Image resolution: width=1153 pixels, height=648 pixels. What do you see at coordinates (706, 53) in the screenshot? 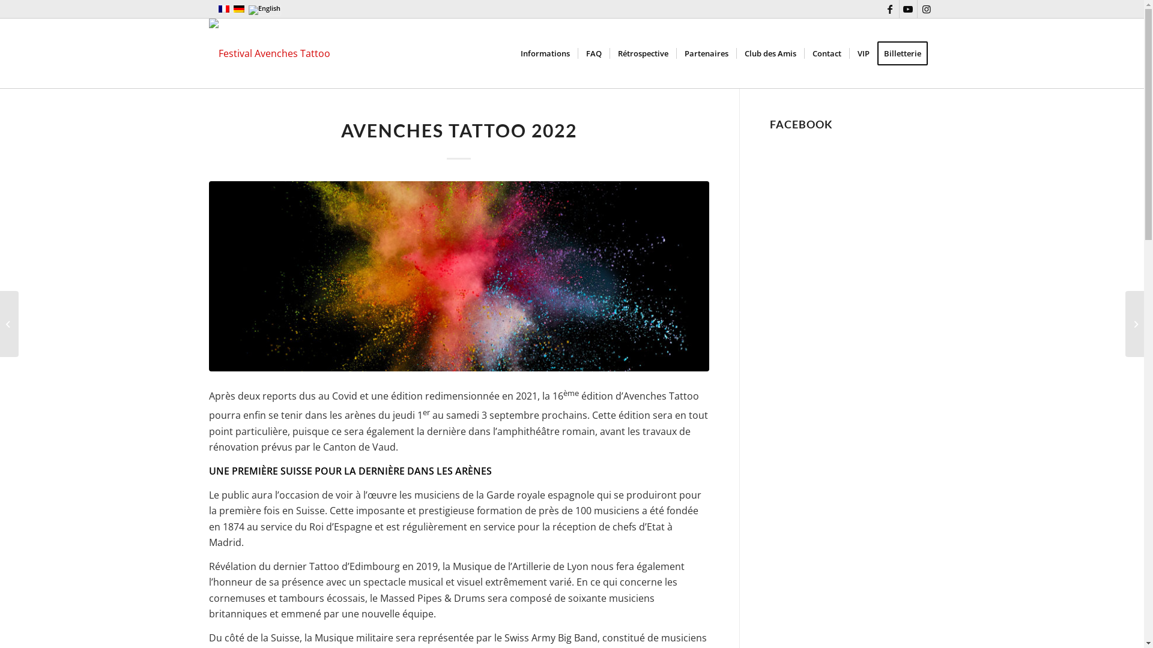
I see `Partenaires` at bounding box center [706, 53].